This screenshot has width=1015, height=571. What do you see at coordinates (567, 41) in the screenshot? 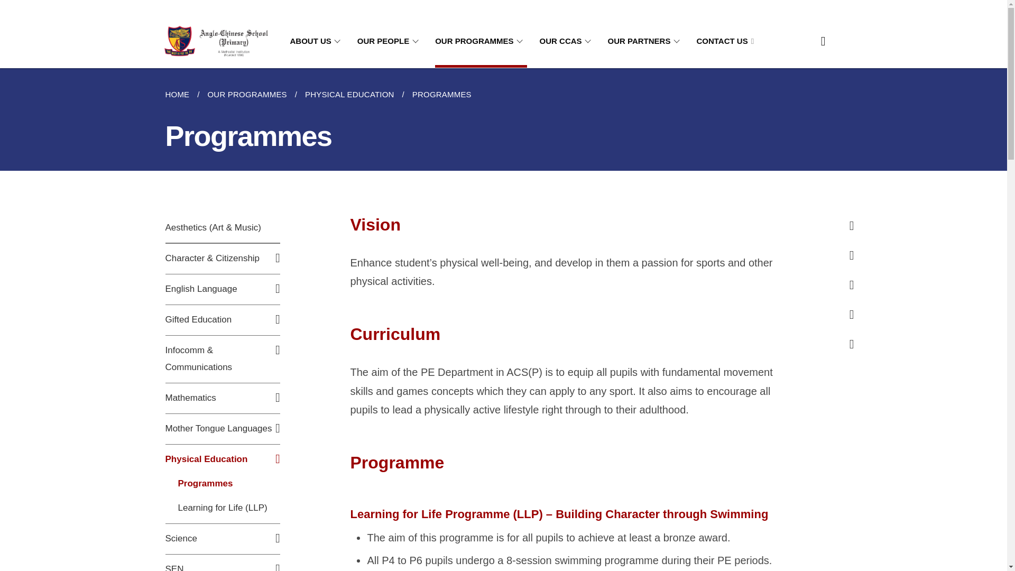
I see `OUR CCAS` at bounding box center [567, 41].